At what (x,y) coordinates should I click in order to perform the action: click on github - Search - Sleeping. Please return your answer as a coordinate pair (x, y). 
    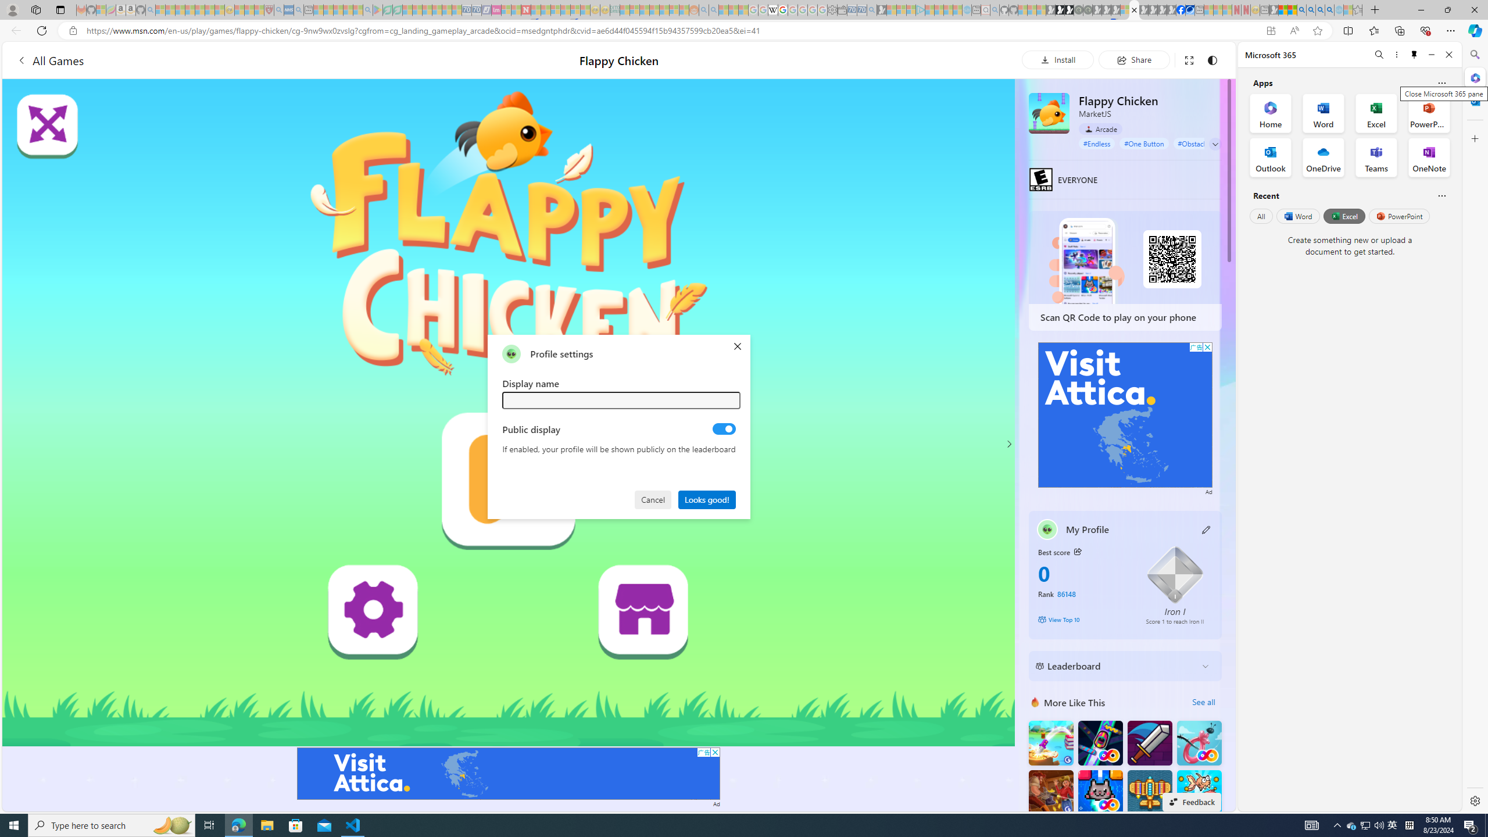
    Looking at the image, I should click on (995, 10).